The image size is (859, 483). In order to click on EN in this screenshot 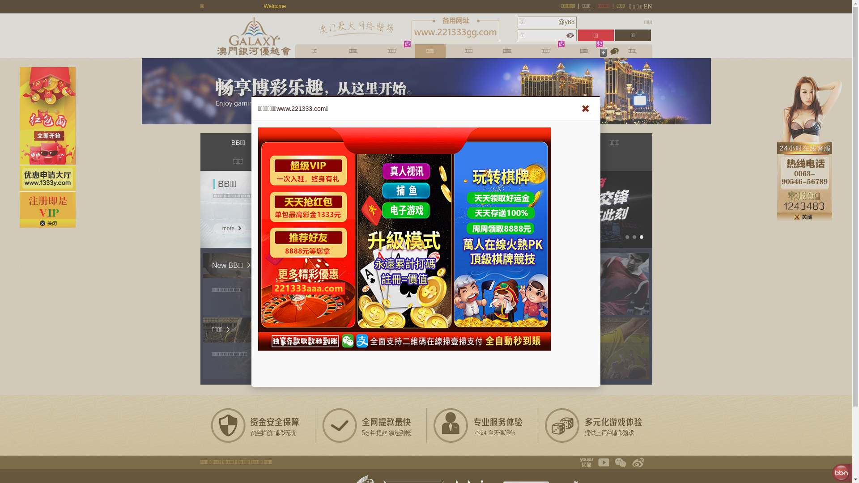, I will do `click(648, 6)`.